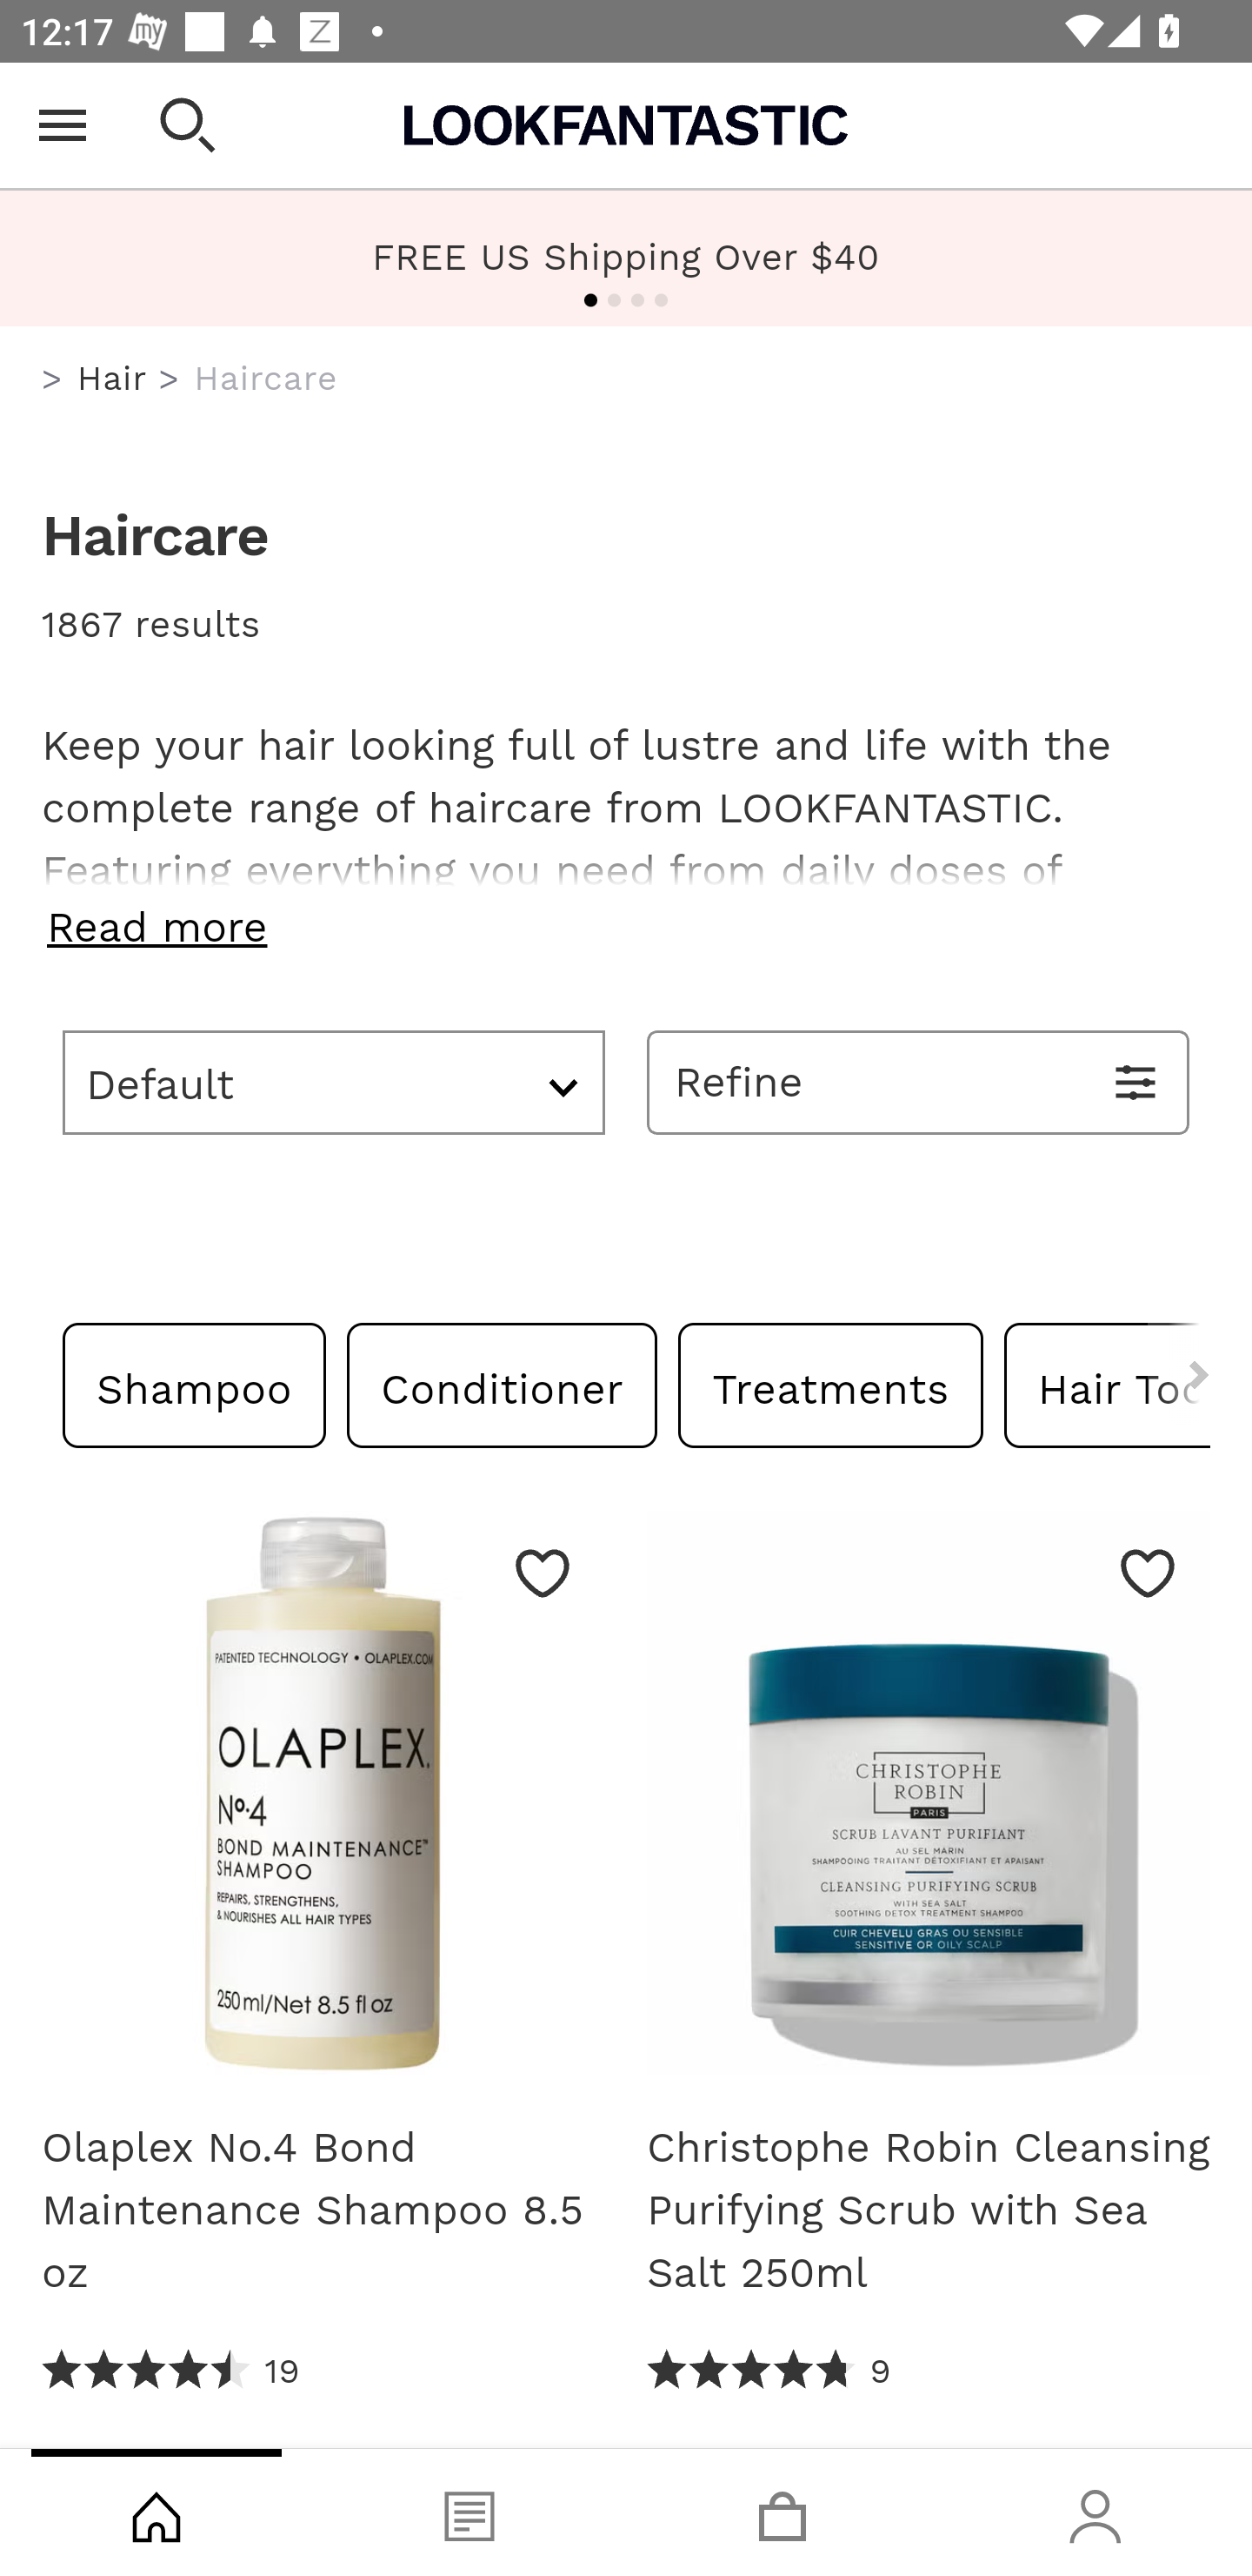 This screenshot has width=1252, height=2576. What do you see at coordinates (626, 125) in the screenshot?
I see `Lookfantastic USA` at bounding box center [626, 125].